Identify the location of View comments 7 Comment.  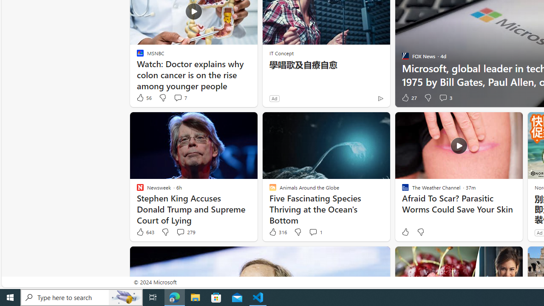
(178, 98).